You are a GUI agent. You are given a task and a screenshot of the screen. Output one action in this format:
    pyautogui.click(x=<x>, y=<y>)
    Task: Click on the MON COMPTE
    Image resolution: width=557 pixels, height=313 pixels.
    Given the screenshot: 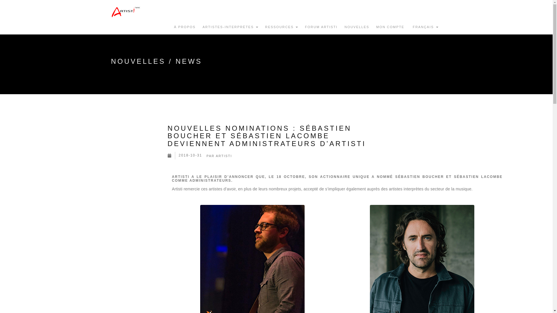 What is the action you would take?
    pyautogui.click(x=390, y=27)
    